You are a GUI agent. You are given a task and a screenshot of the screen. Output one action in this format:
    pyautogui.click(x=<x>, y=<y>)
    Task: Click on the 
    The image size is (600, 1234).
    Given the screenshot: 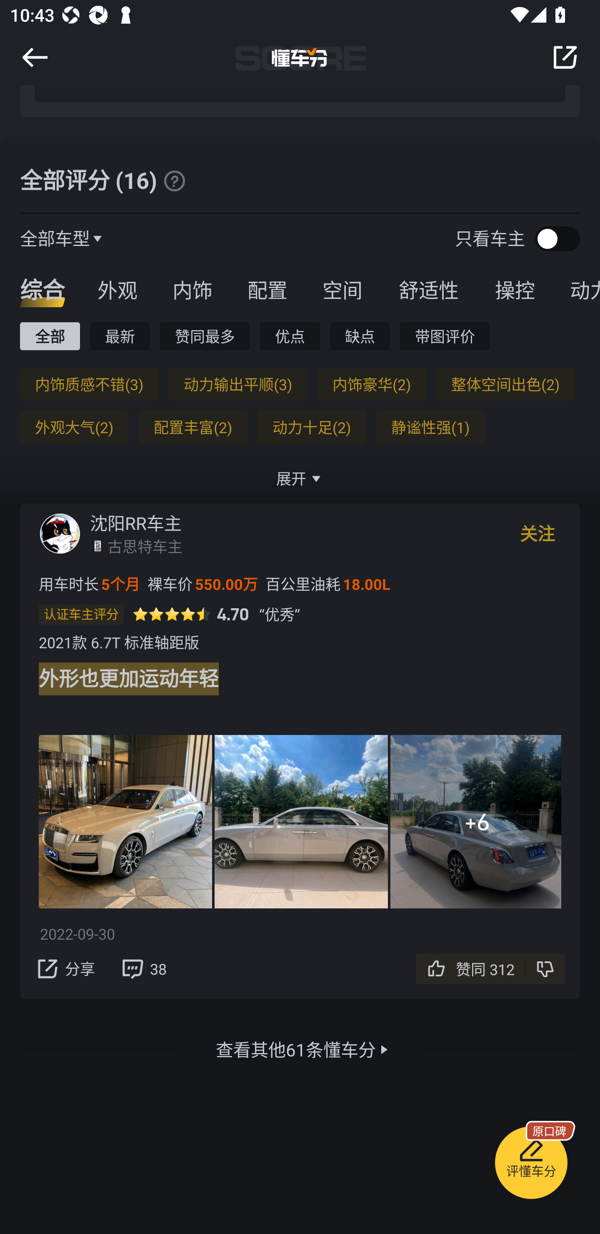 What is the action you would take?
    pyautogui.click(x=35, y=57)
    